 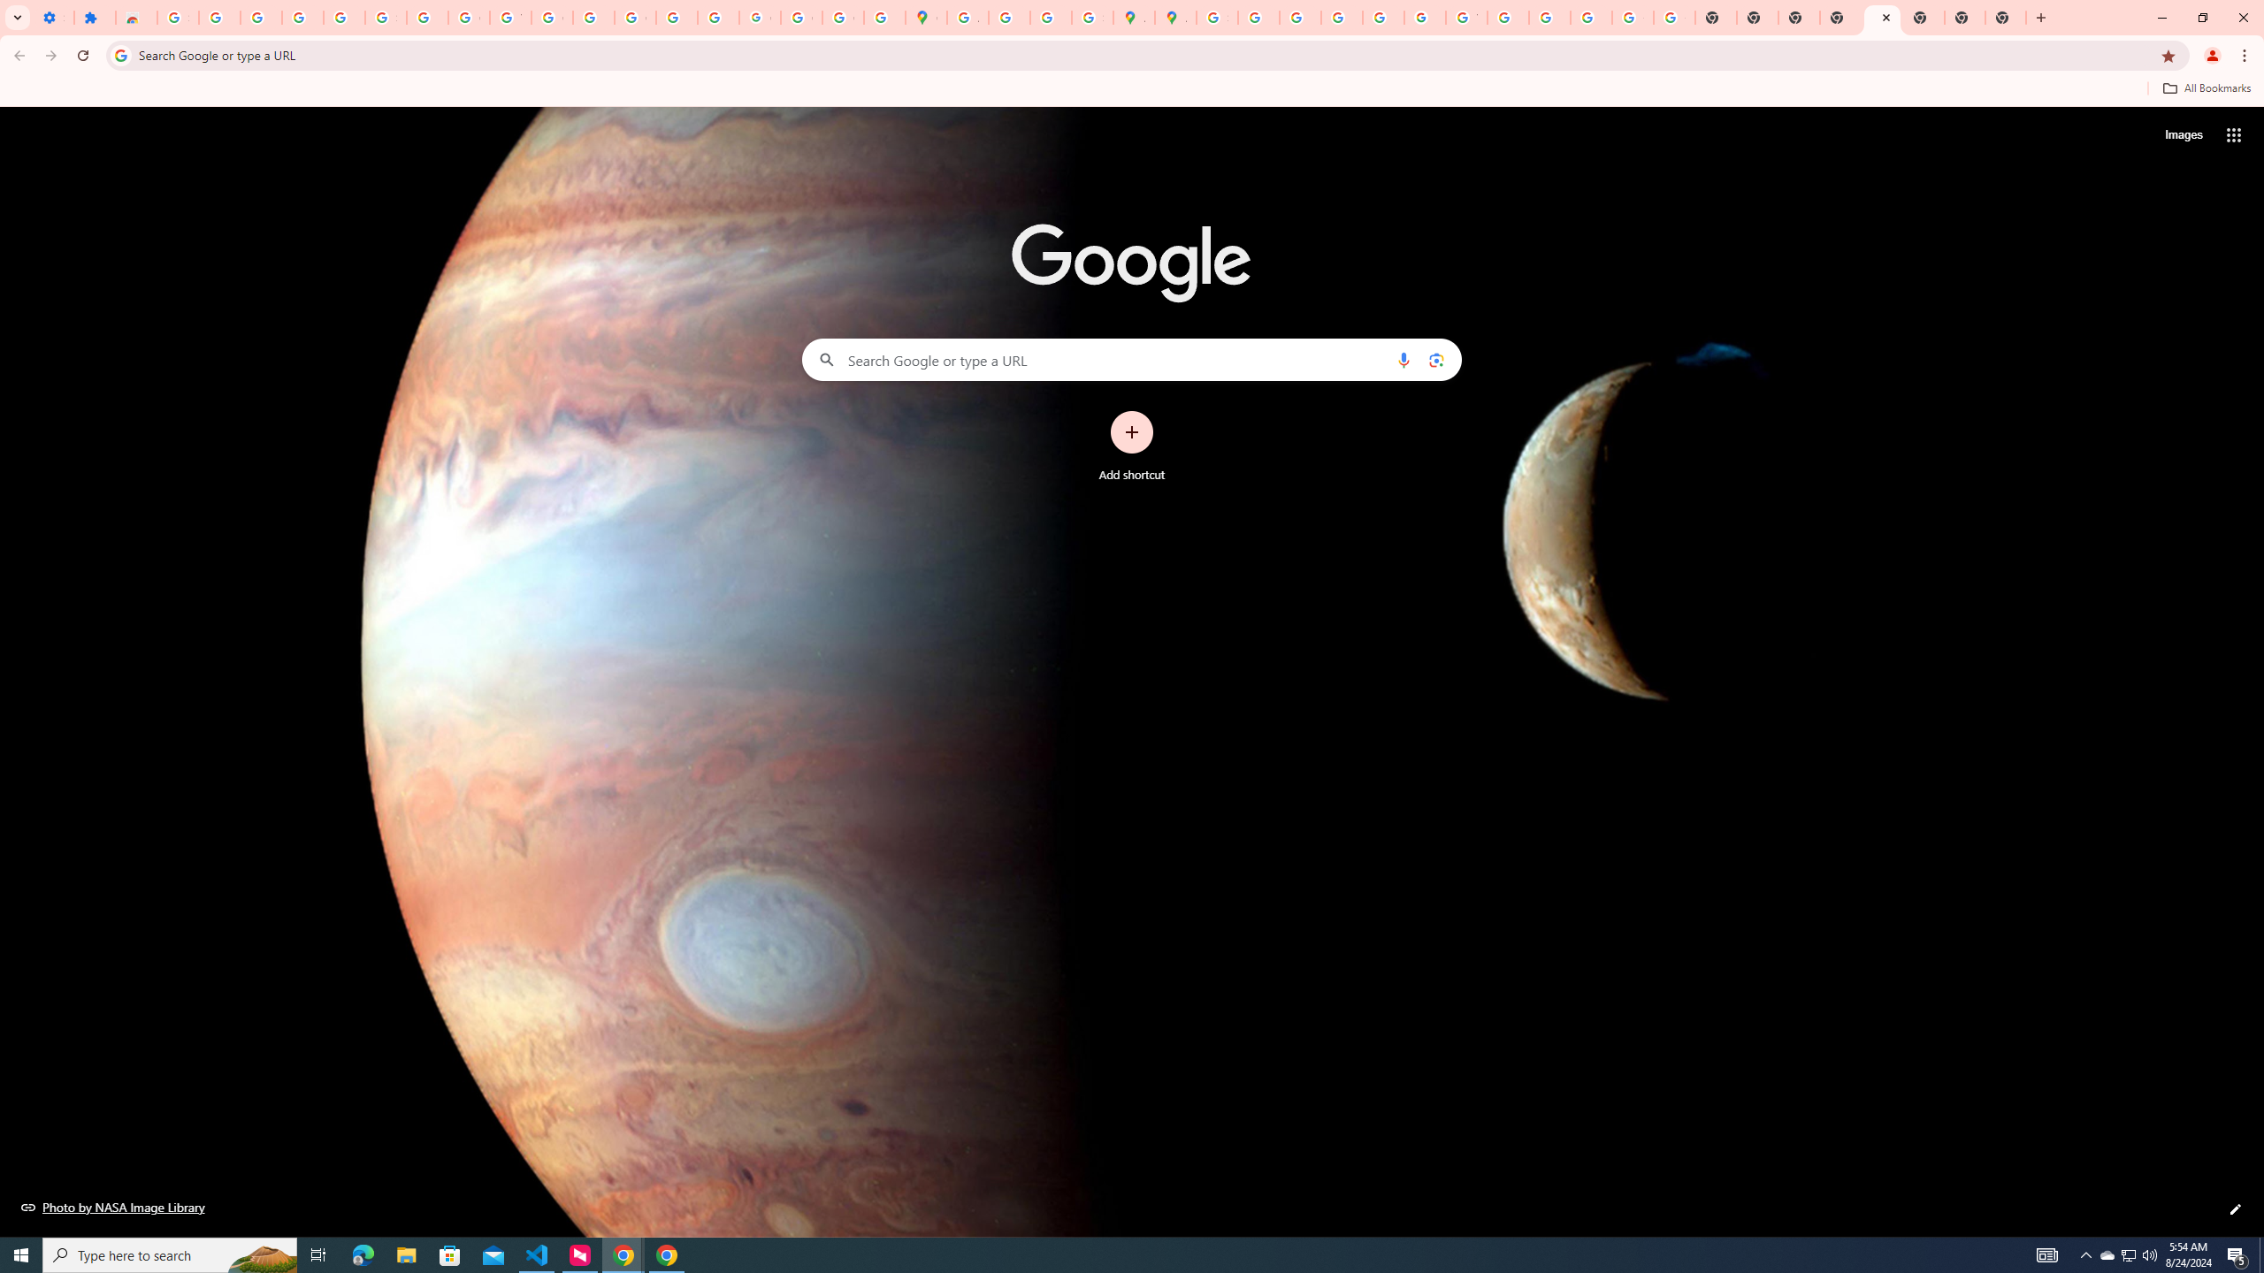 What do you see at coordinates (53, 18) in the screenshot?
I see `Settings - On startup` at bounding box center [53, 18].